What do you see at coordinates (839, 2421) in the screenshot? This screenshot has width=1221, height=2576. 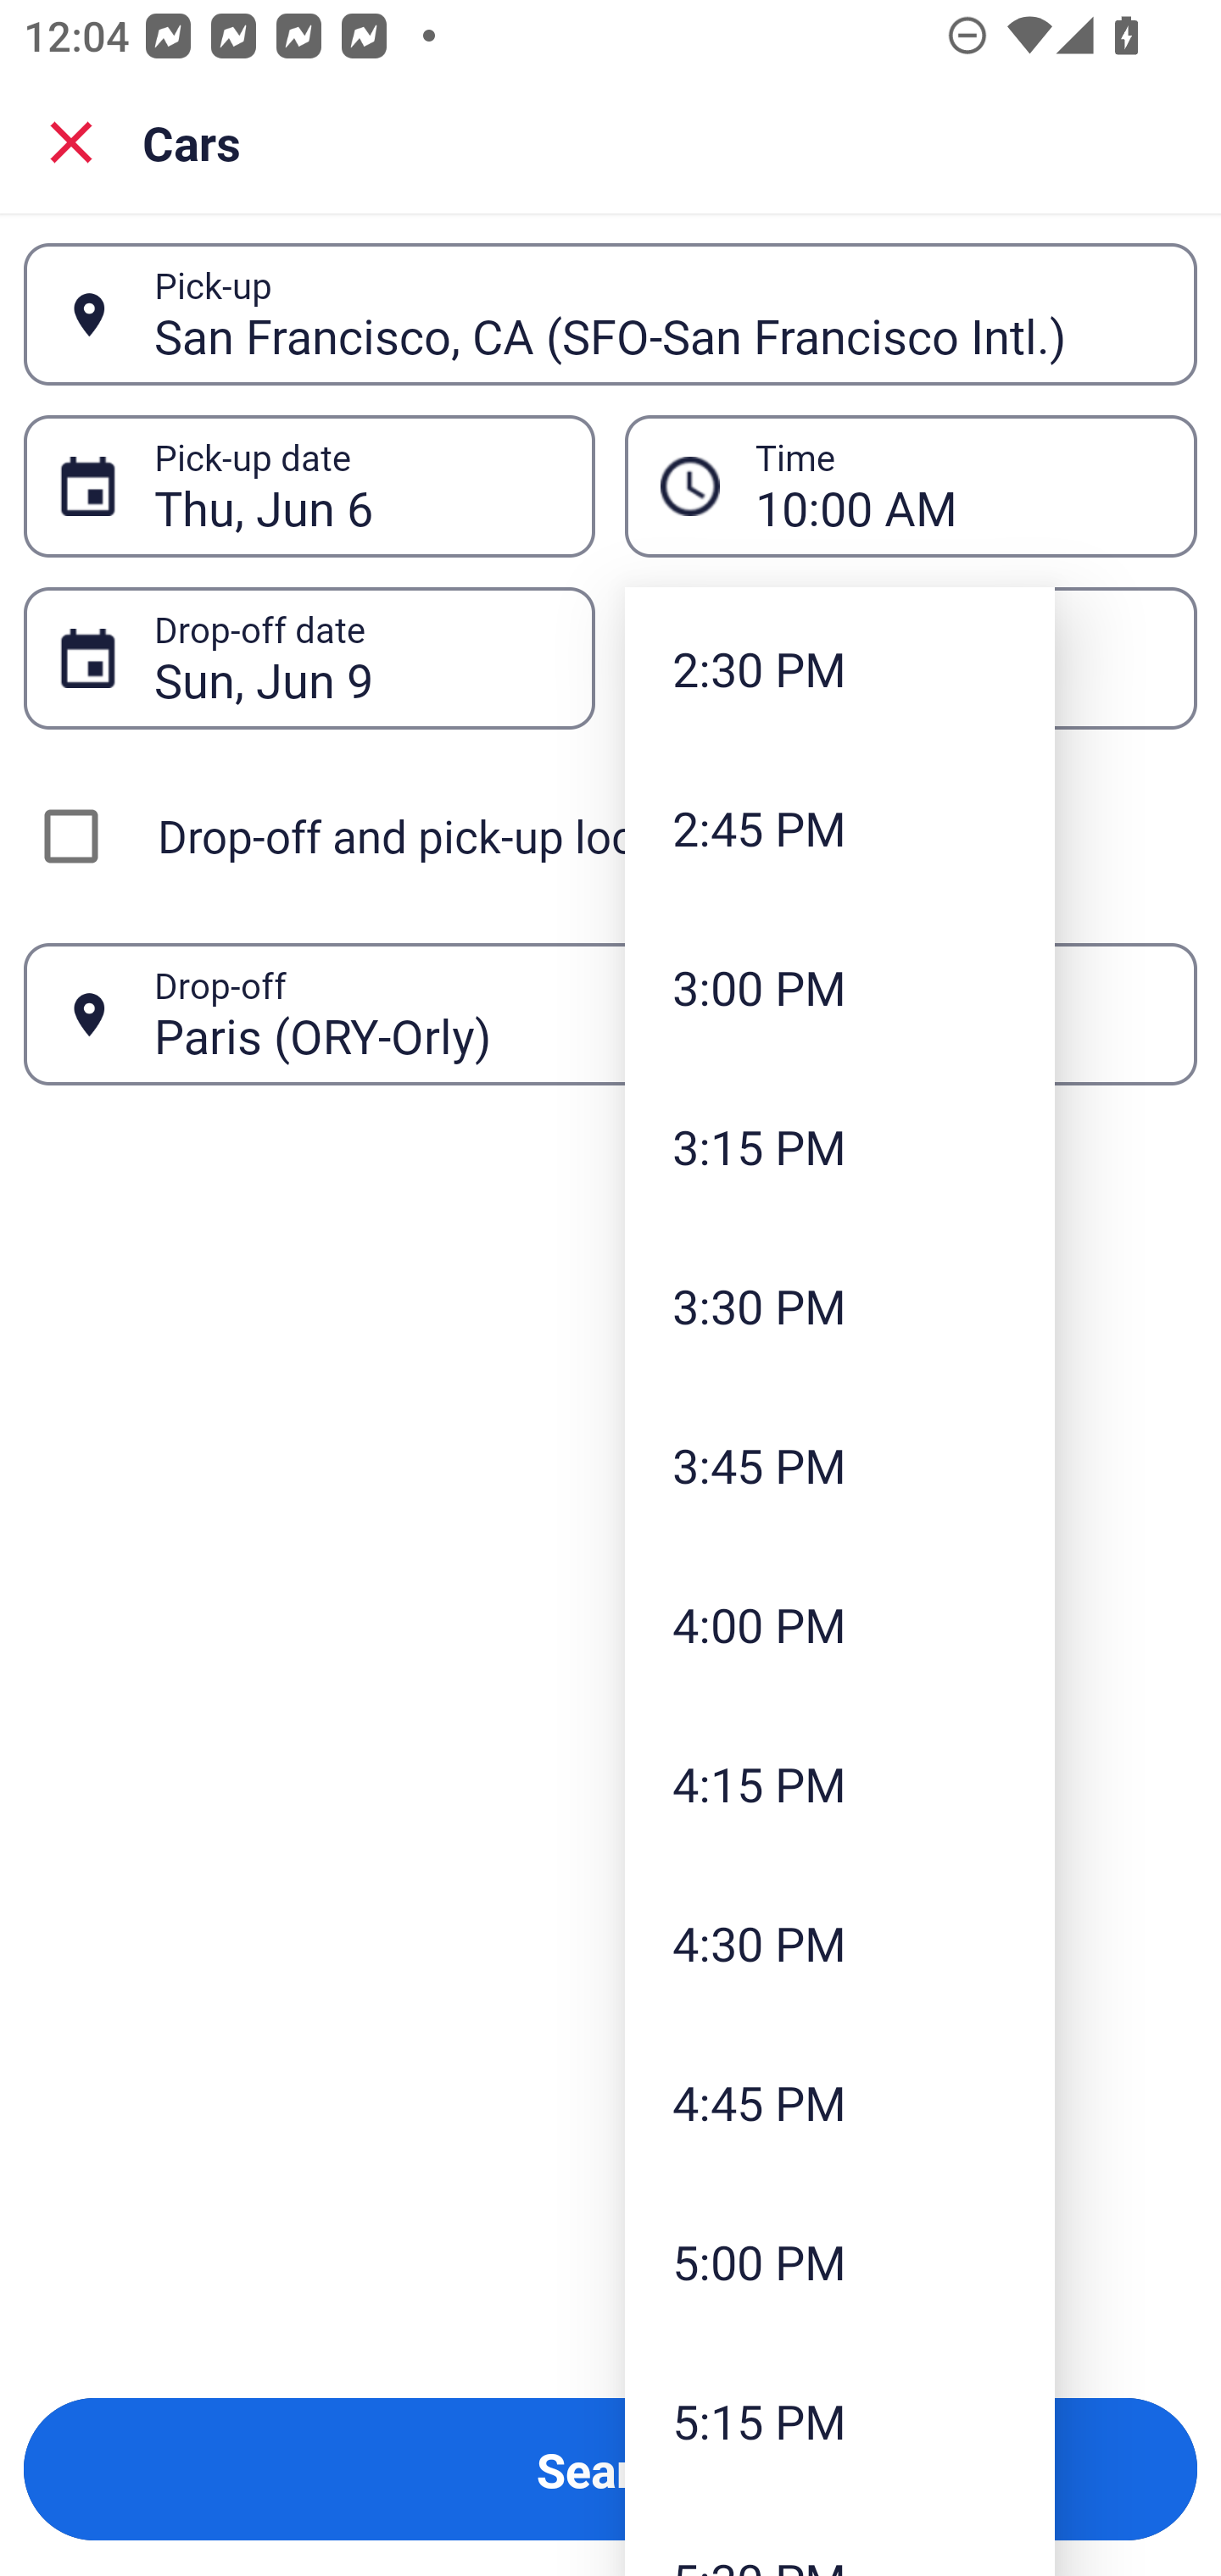 I see `5:15 PM` at bounding box center [839, 2421].